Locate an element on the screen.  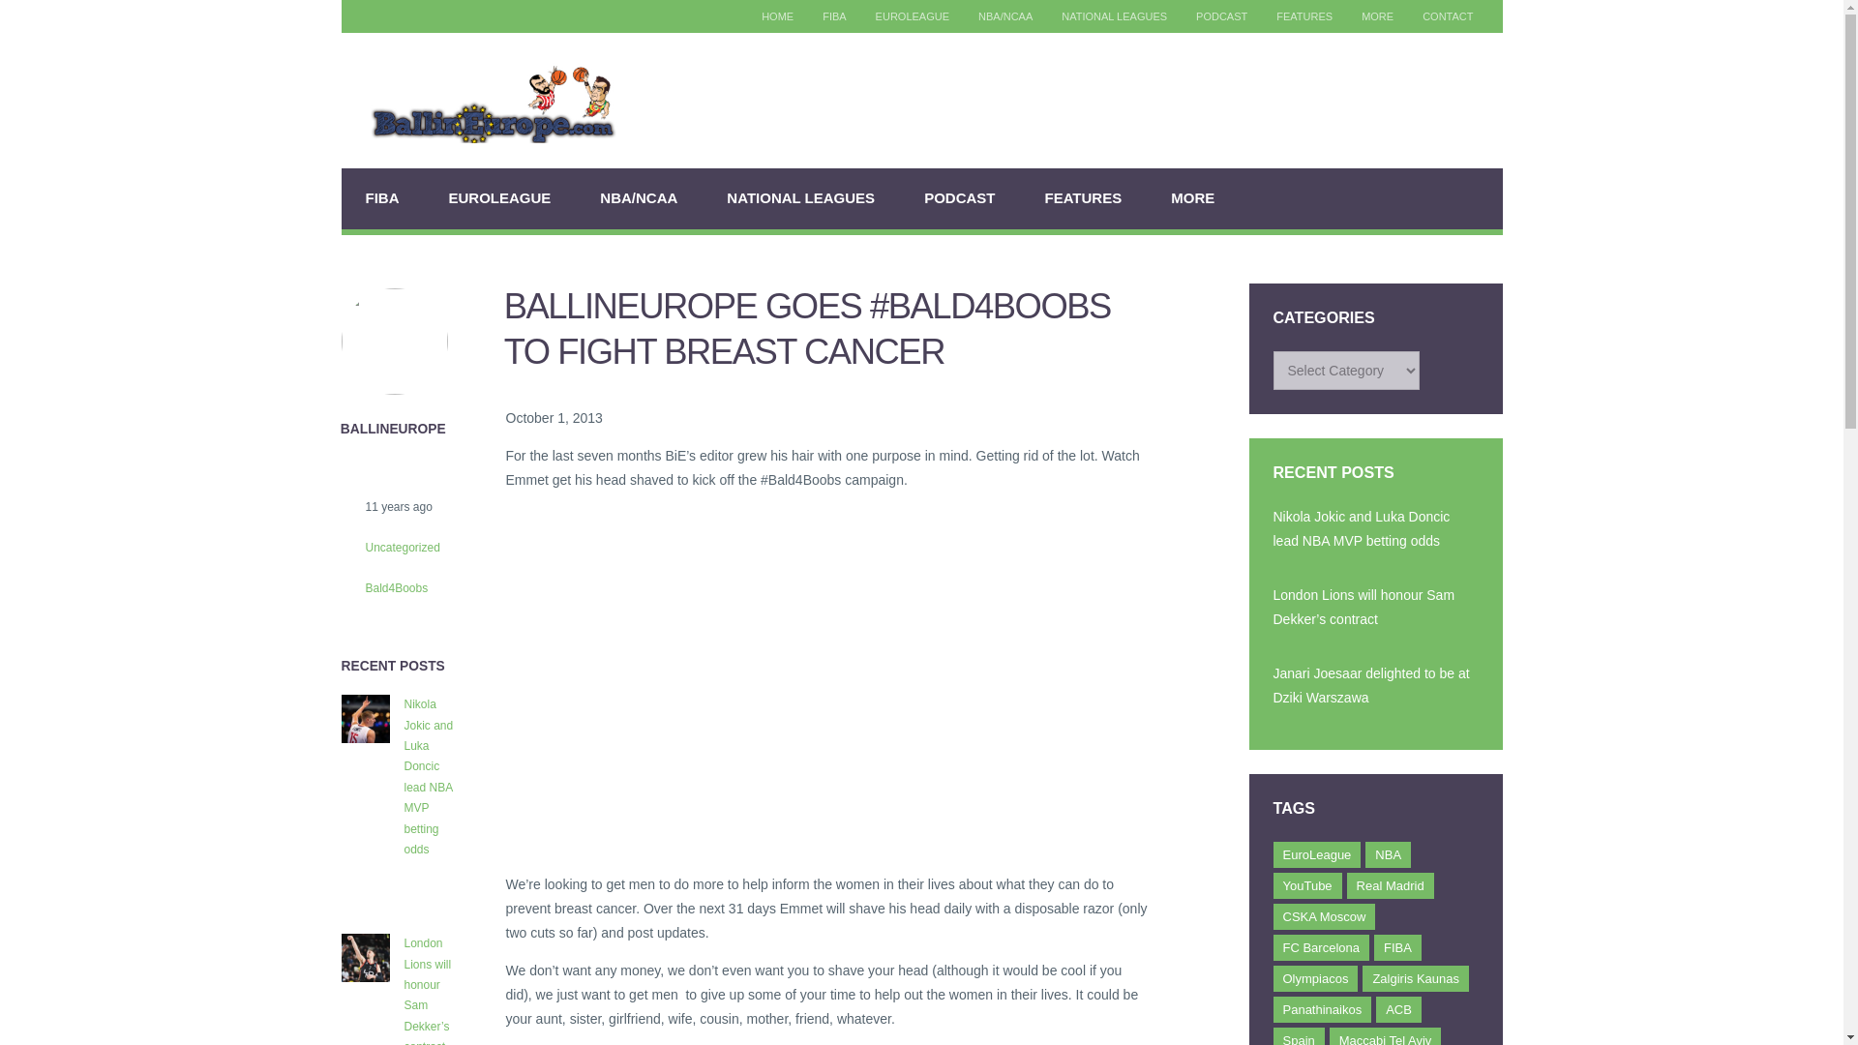
PODCAST is located at coordinates (1221, 16).